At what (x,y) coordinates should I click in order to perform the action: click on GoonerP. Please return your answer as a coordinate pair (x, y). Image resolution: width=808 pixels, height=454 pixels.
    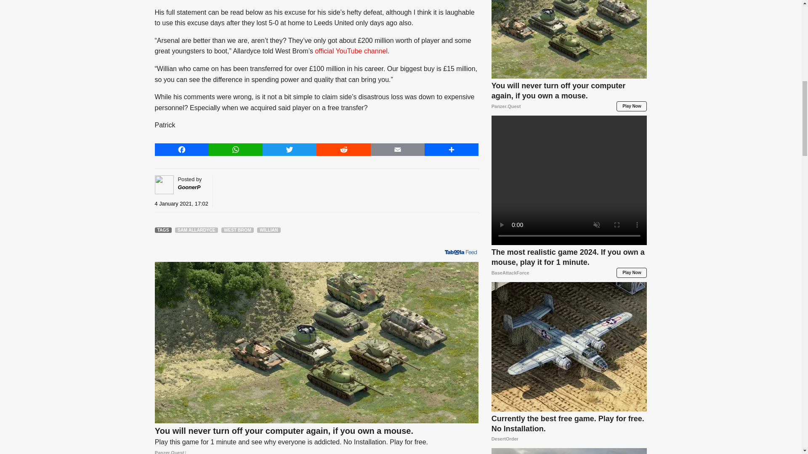
    Looking at the image, I should click on (189, 187).